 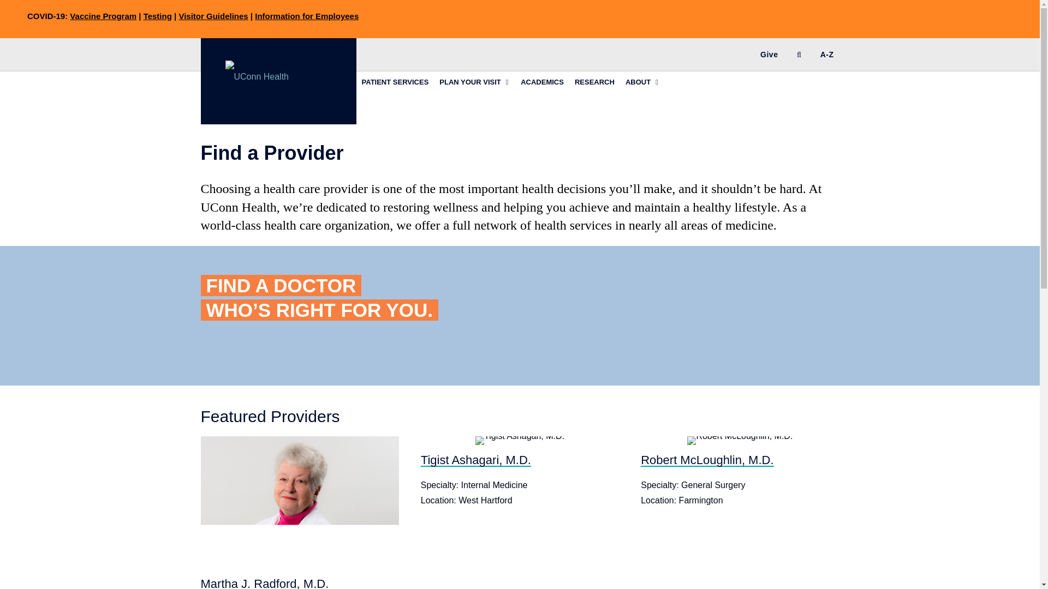 I want to click on Robert McLoughlin, M.D., so click(x=706, y=460).